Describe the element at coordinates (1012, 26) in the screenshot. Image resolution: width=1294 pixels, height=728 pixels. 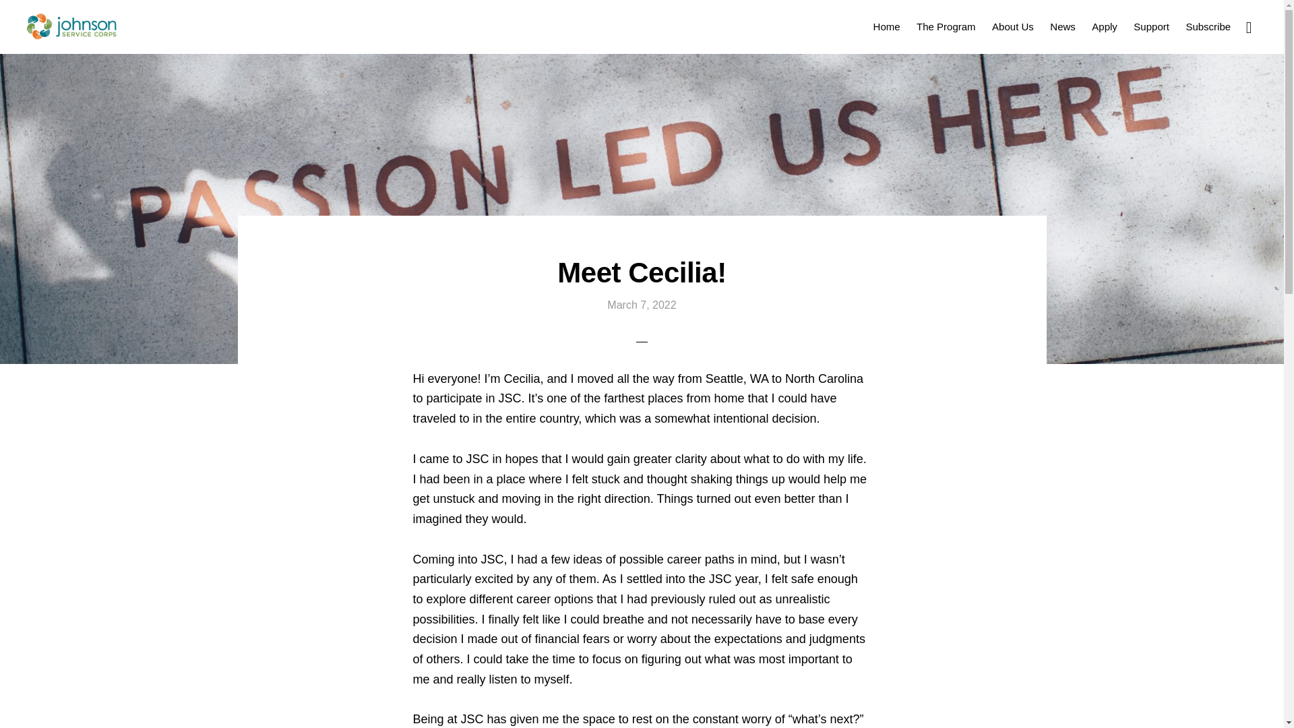
I see `About Us` at that location.